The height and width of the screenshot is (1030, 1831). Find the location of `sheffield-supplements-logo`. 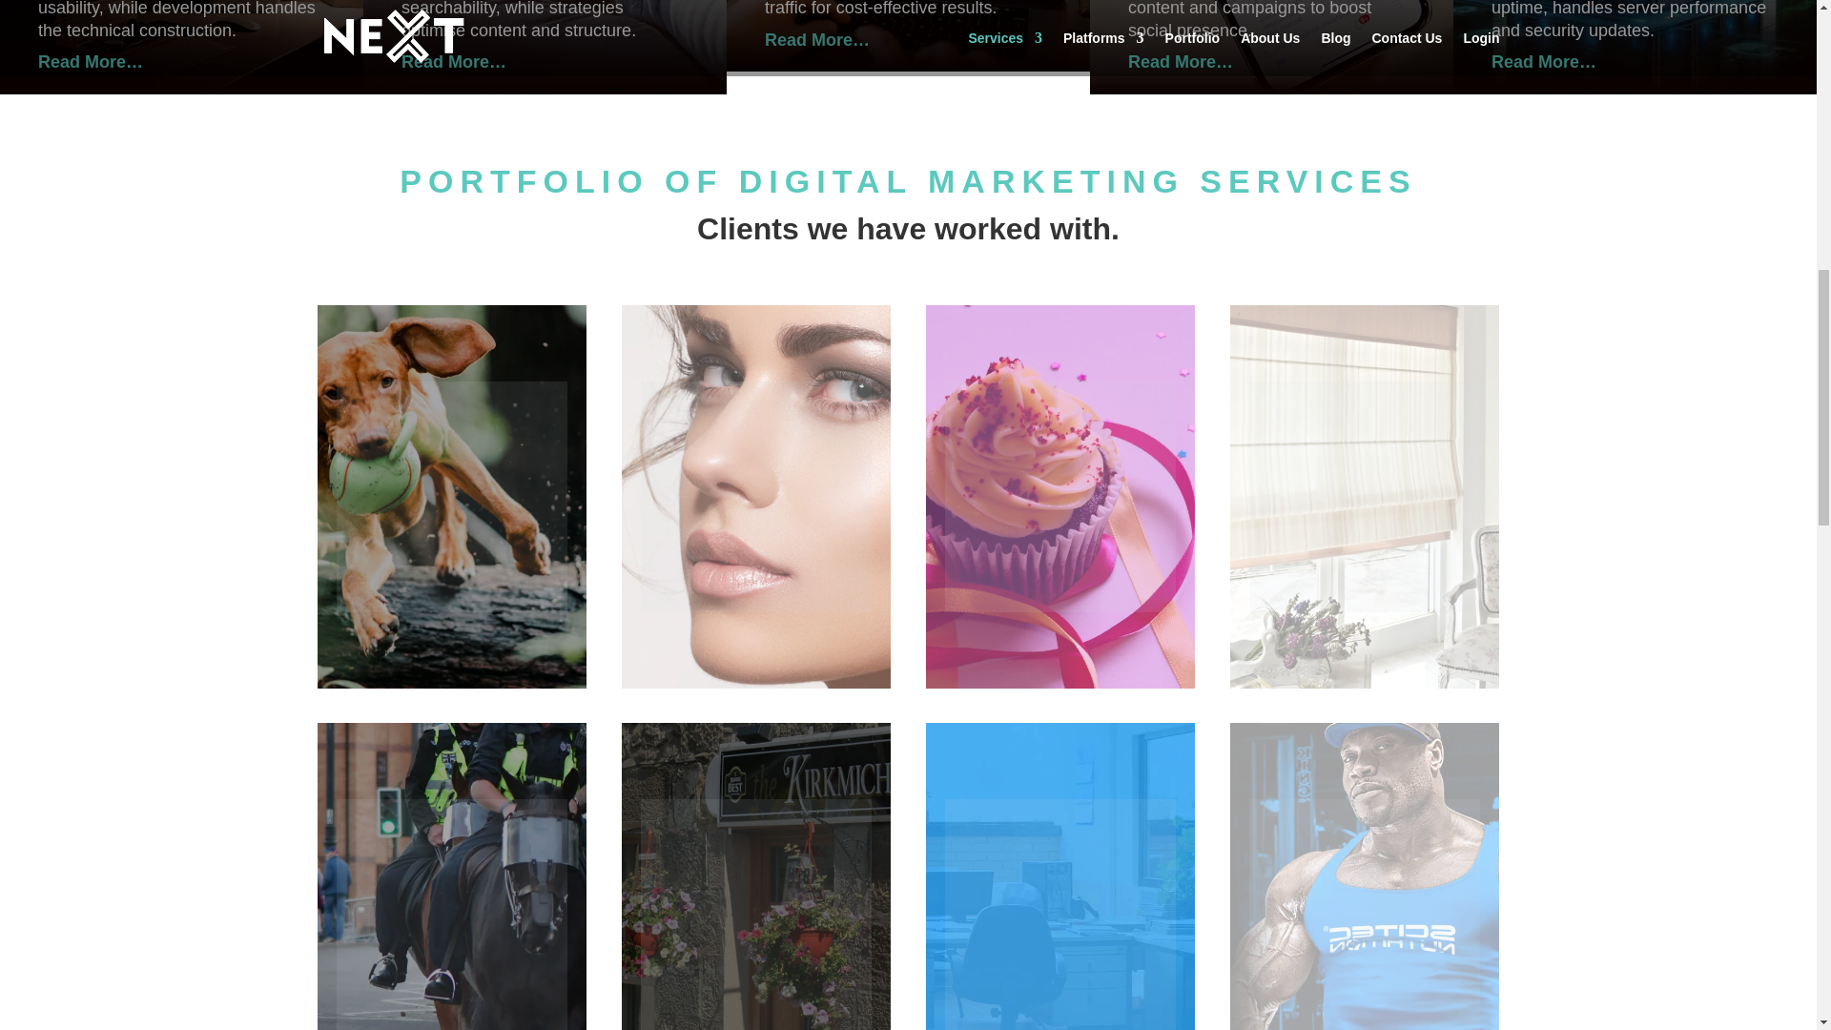

sheffield-supplements-logo is located at coordinates (1364, 915).